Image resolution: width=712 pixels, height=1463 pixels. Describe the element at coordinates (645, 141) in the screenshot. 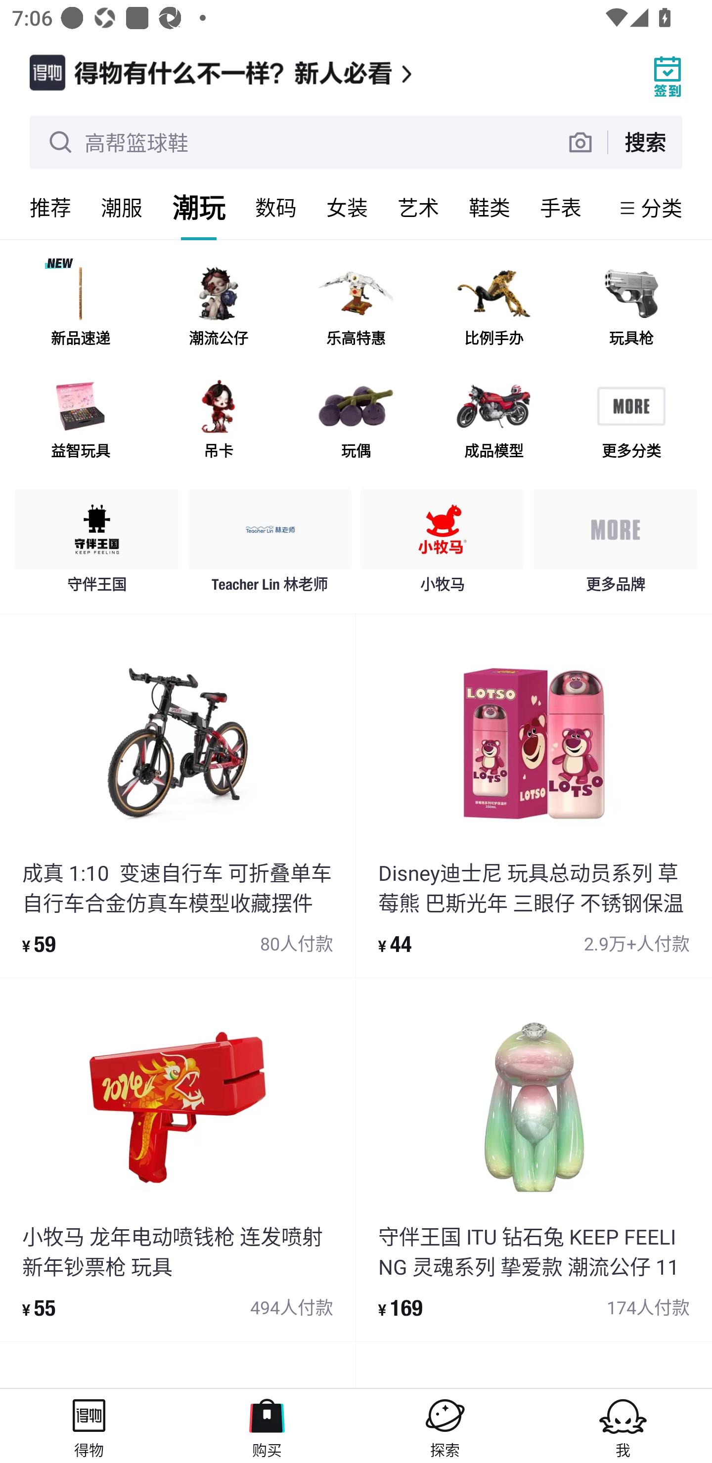

I see `搜索` at that location.